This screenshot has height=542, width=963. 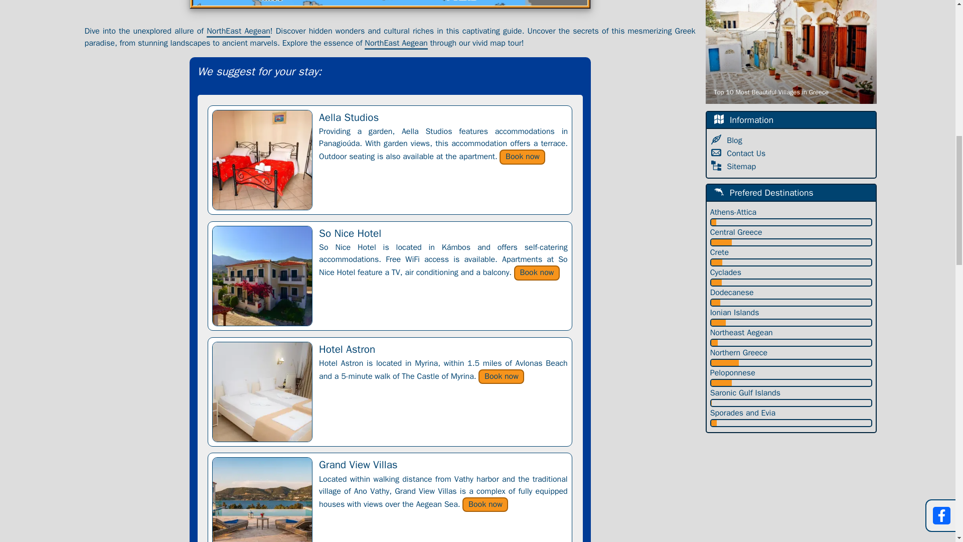 What do you see at coordinates (791, 273) in the screenshot?
I see `Cyclades` at bounding box center [791, 273].